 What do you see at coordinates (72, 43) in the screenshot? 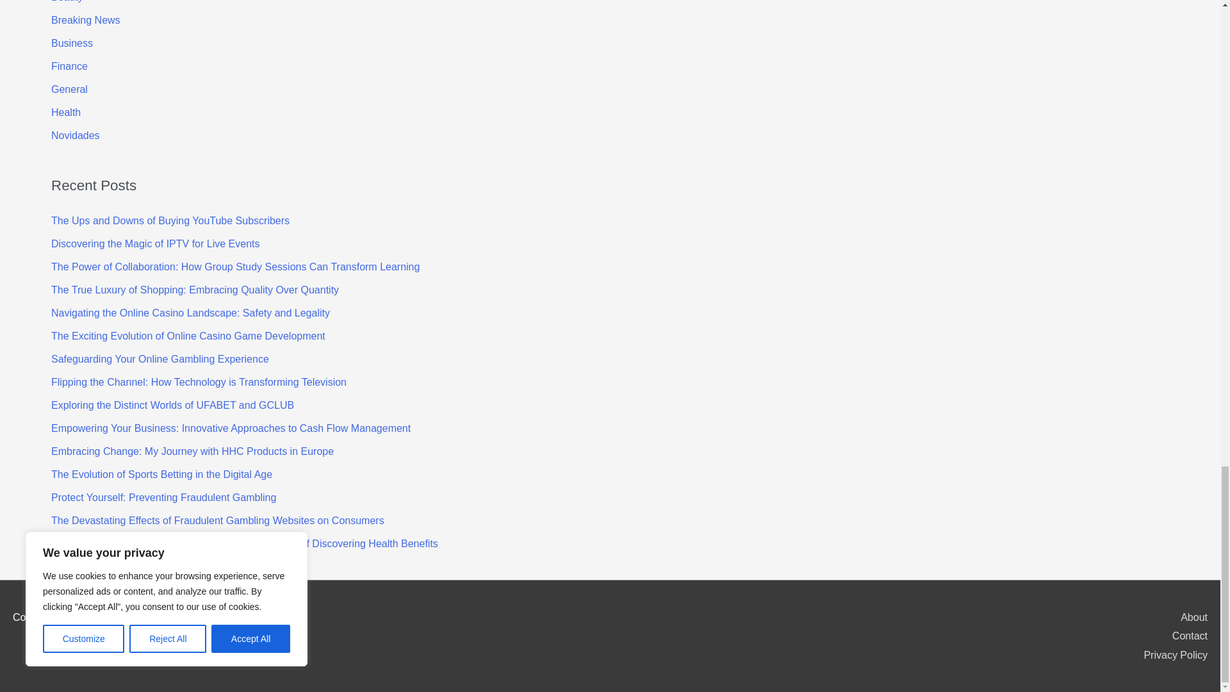
I see `Business` at bounding box center [72, 43].